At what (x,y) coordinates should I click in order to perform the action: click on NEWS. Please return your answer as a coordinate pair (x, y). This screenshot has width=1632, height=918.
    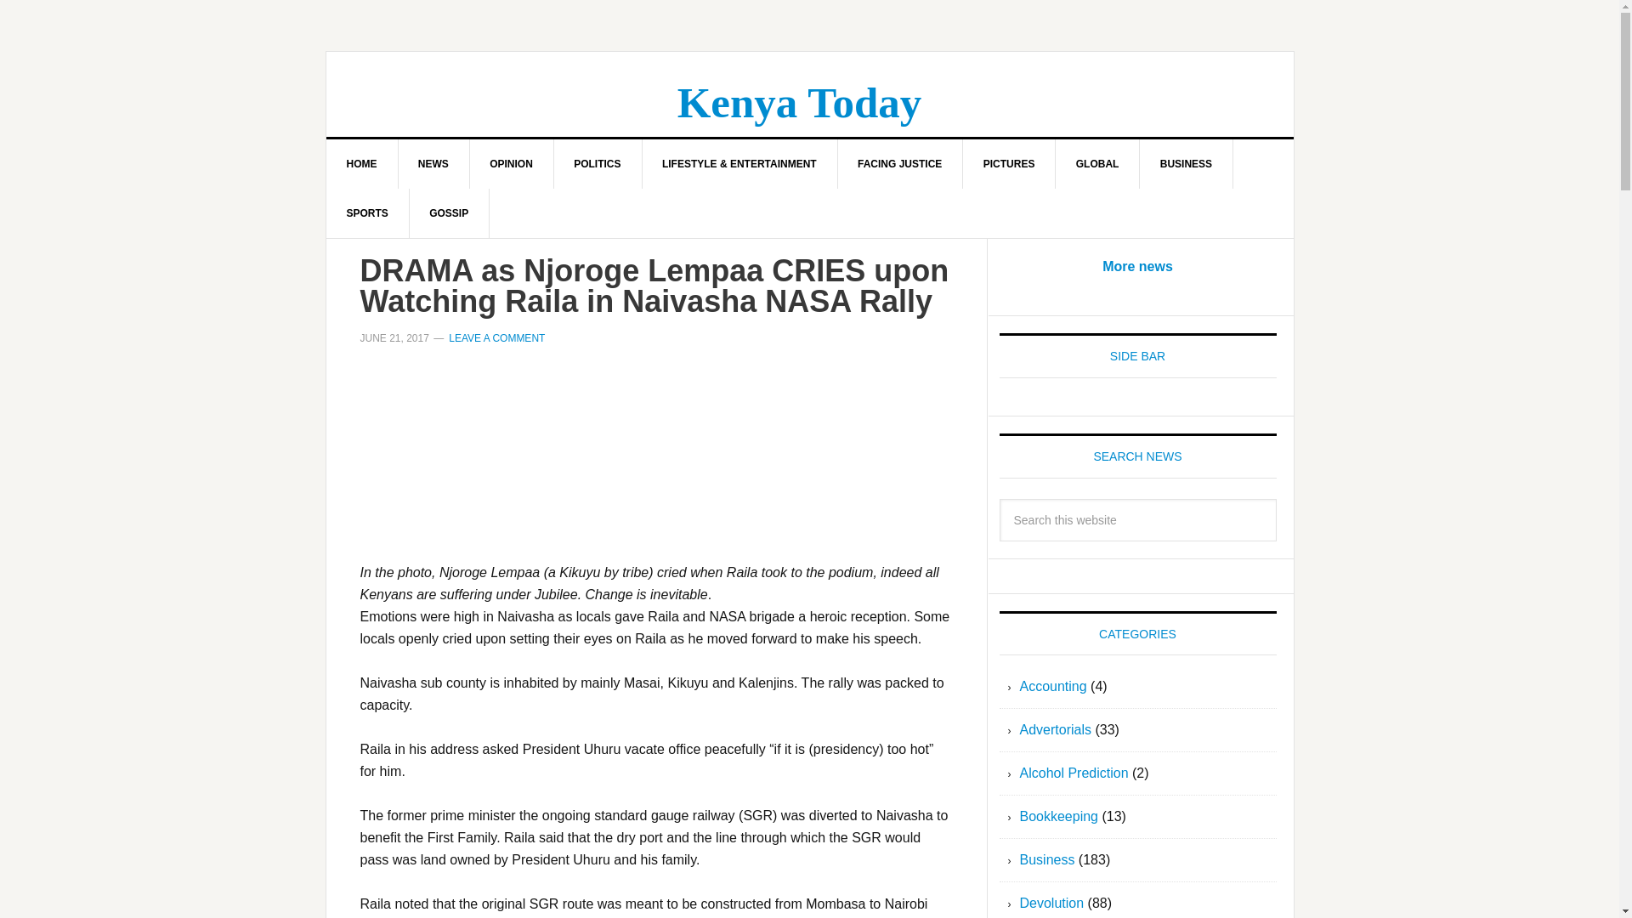
    Looking at the image, I should click on (433, 164).